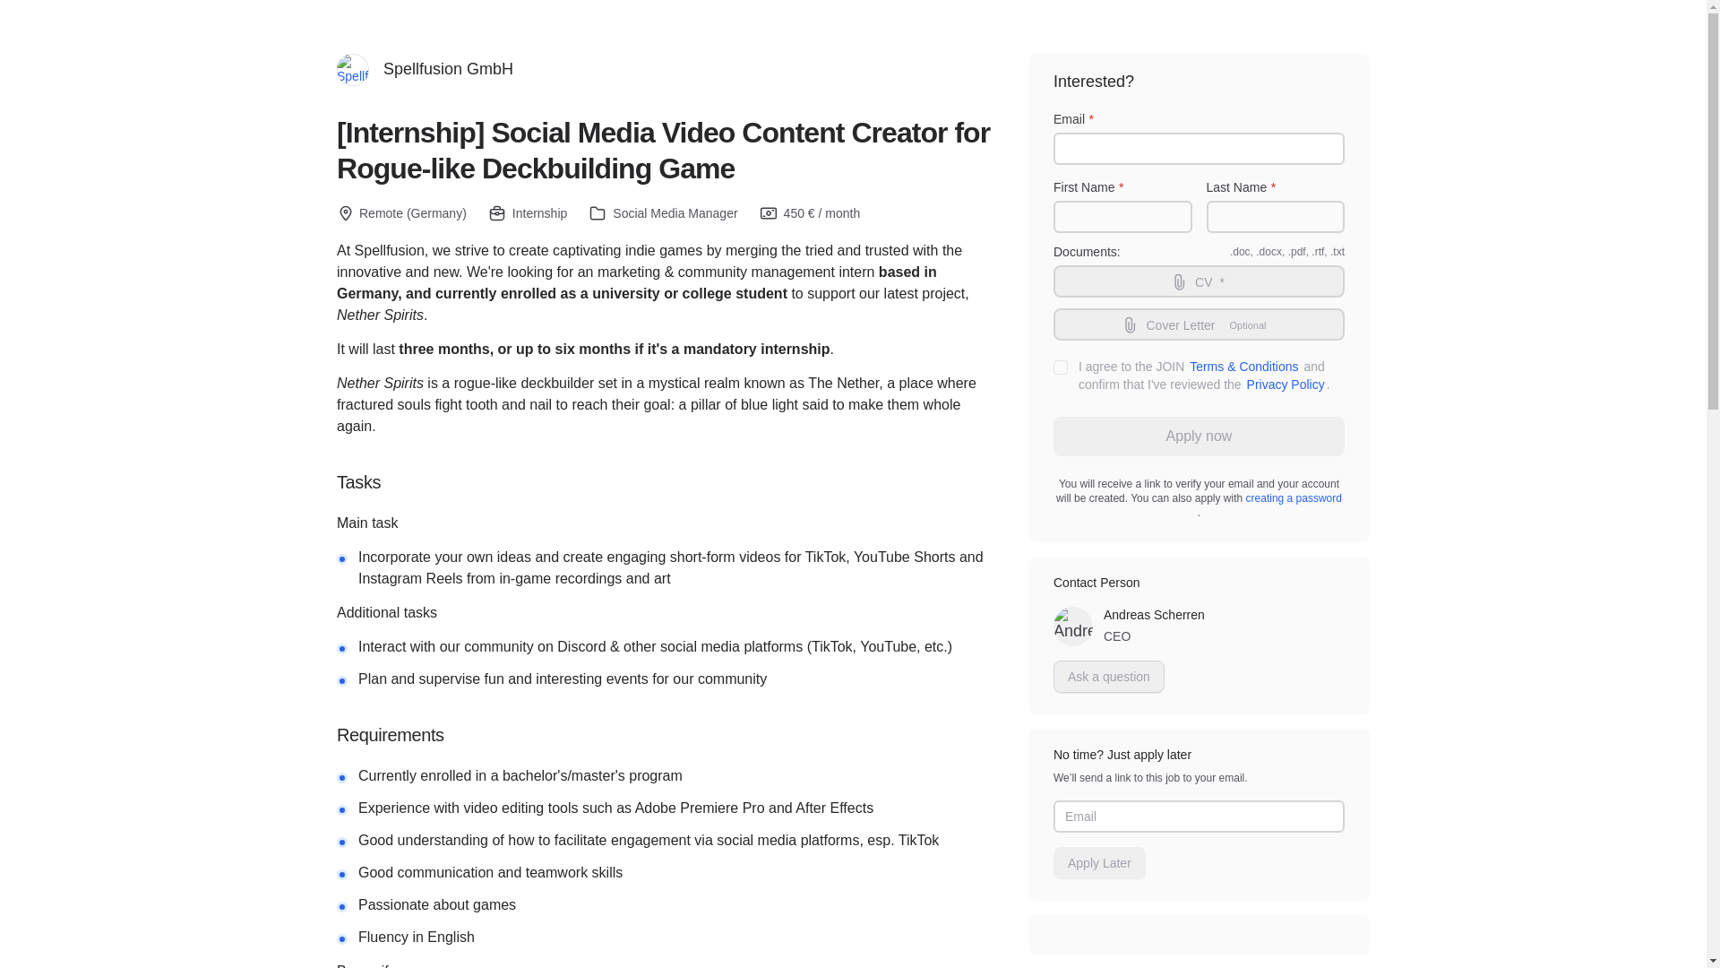 The image size is (1720, 968). I want to click on Ask a question, so click(1108, 676).